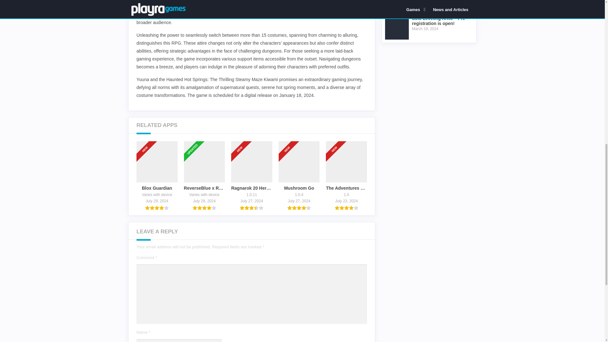  I want to click on Updated, so click(195, 139).